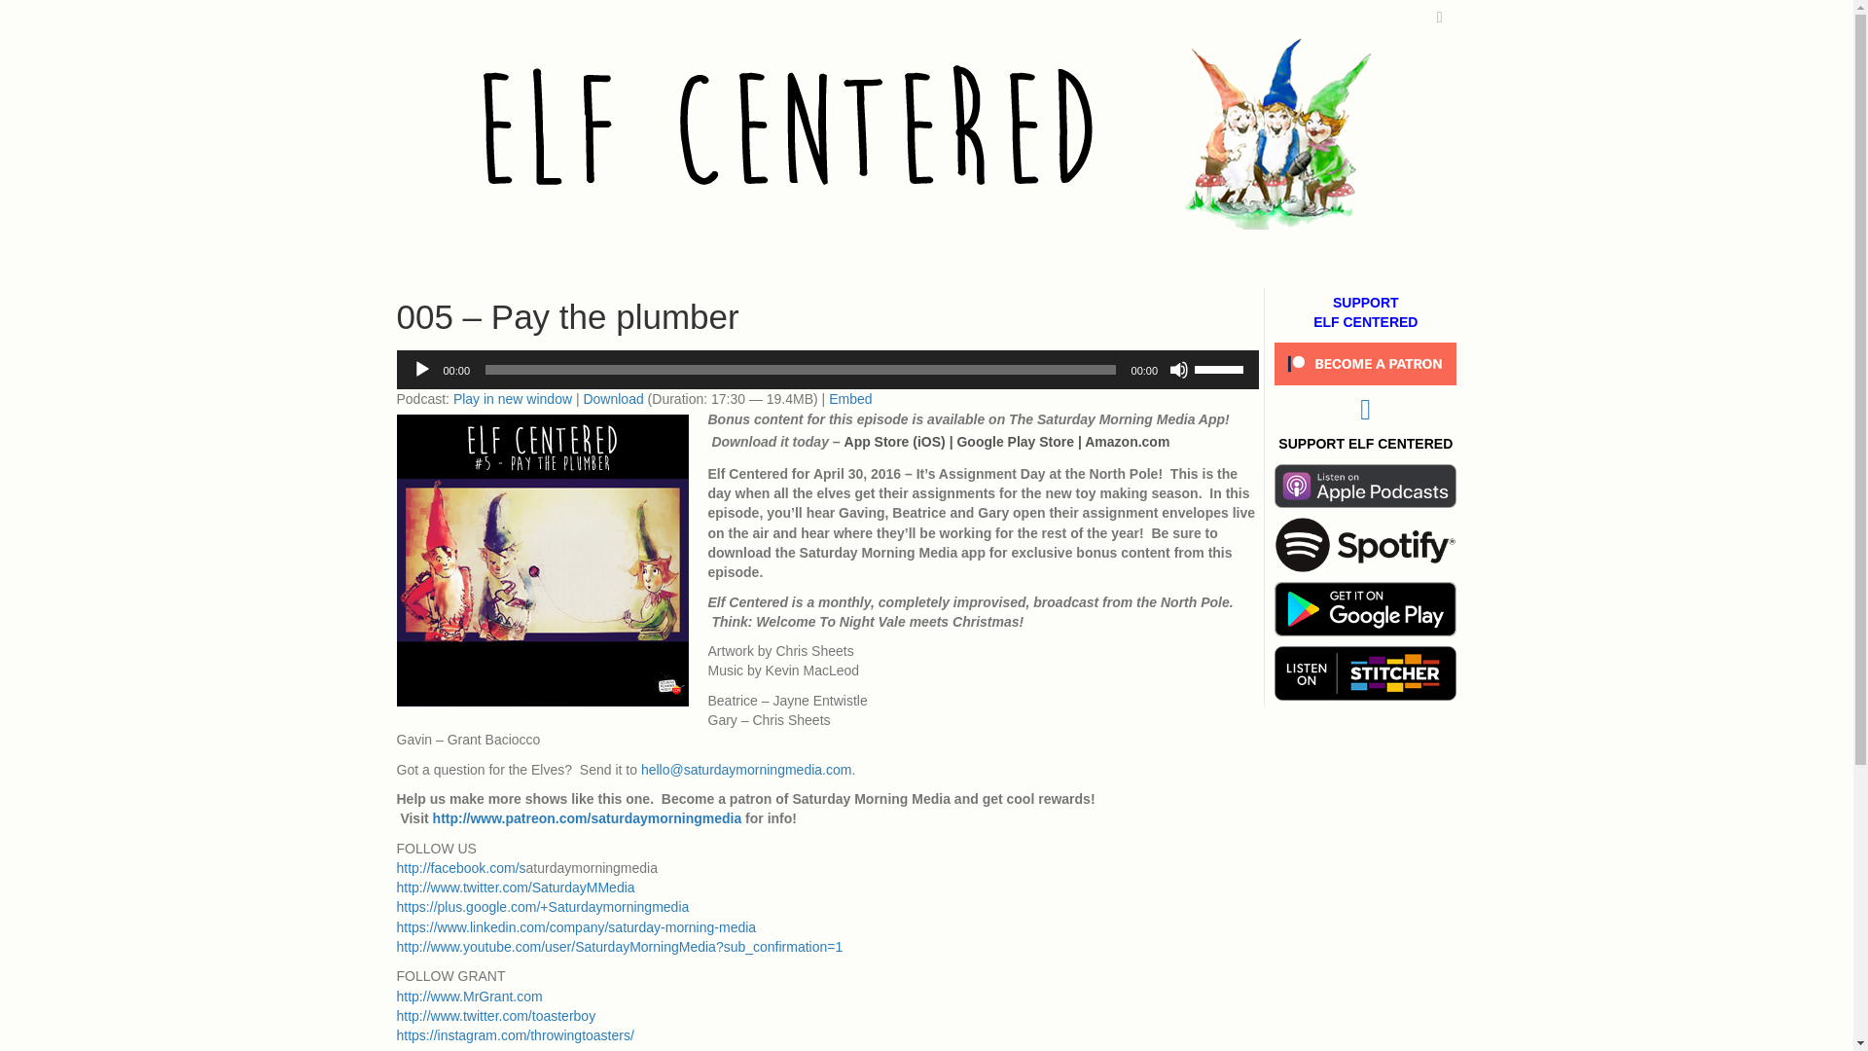 The image size is (1868, 1051). Describe the element at coordinates (512, 398) in the screenshot. I see `Play in new window` at that location.